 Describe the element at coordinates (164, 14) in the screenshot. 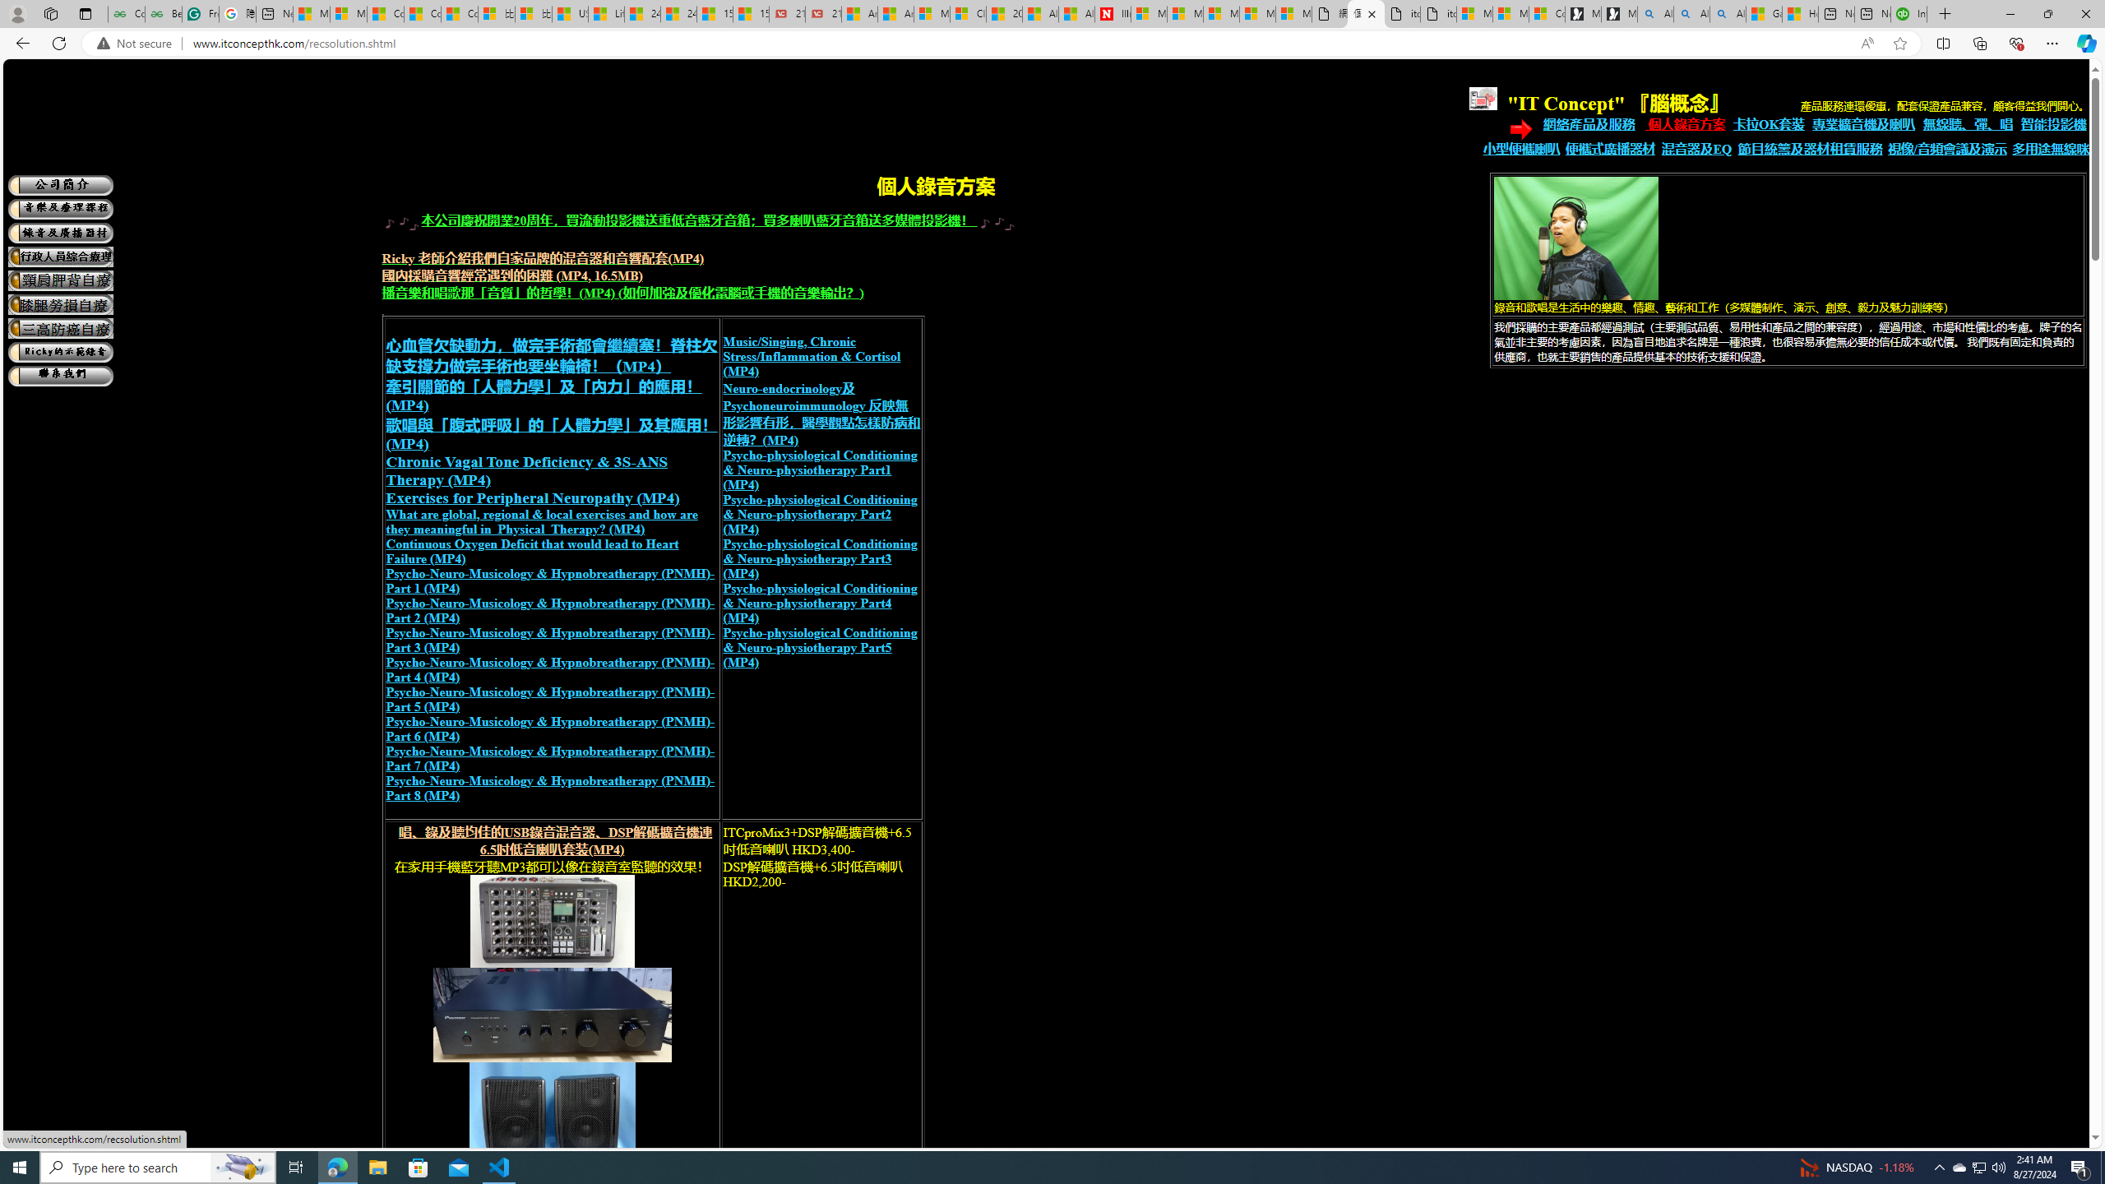

I see `Best SSL Certificates Provider in India - GeeksforGeeks` at that location.